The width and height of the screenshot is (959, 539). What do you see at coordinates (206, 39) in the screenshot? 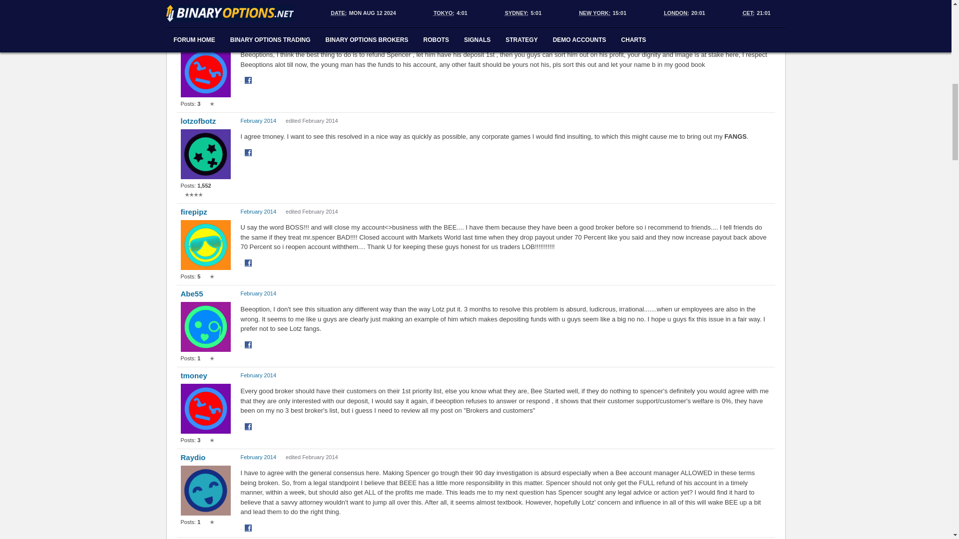
I see `tmoney` at bounding box center [206, 39].